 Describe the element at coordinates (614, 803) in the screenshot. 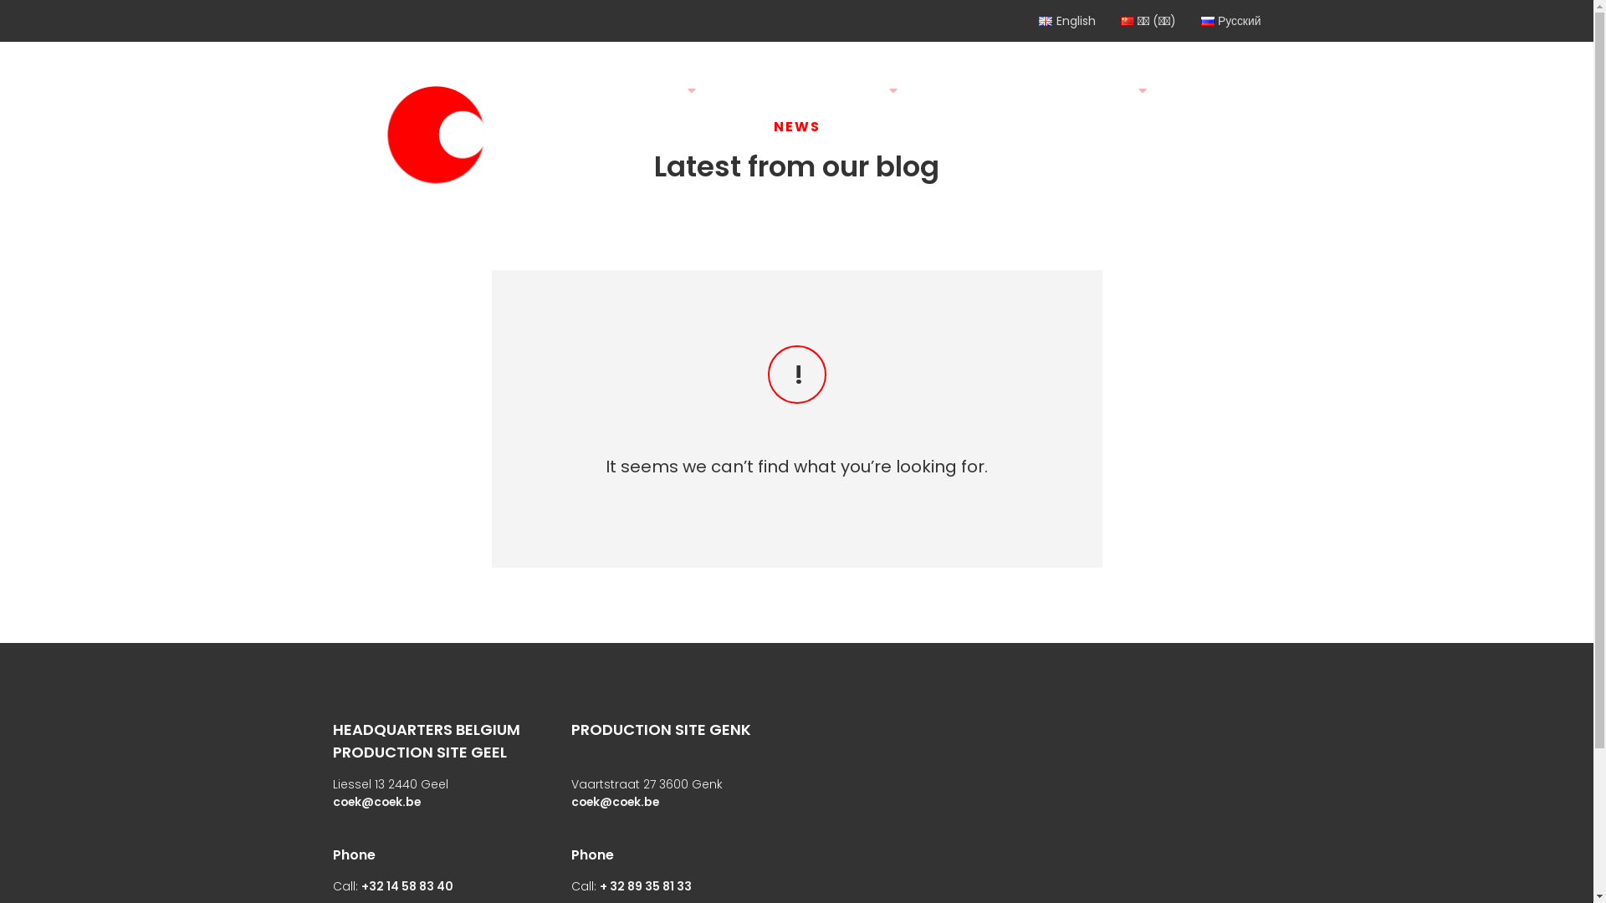

I see `coek@coek.be` at that location.